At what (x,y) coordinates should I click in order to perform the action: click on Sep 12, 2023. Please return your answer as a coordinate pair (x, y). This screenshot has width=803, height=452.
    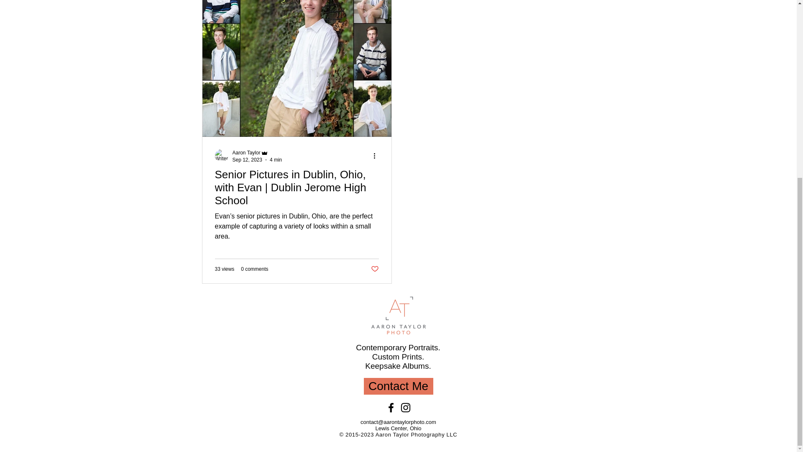
    Looking at the image, I should click on (248, 159).